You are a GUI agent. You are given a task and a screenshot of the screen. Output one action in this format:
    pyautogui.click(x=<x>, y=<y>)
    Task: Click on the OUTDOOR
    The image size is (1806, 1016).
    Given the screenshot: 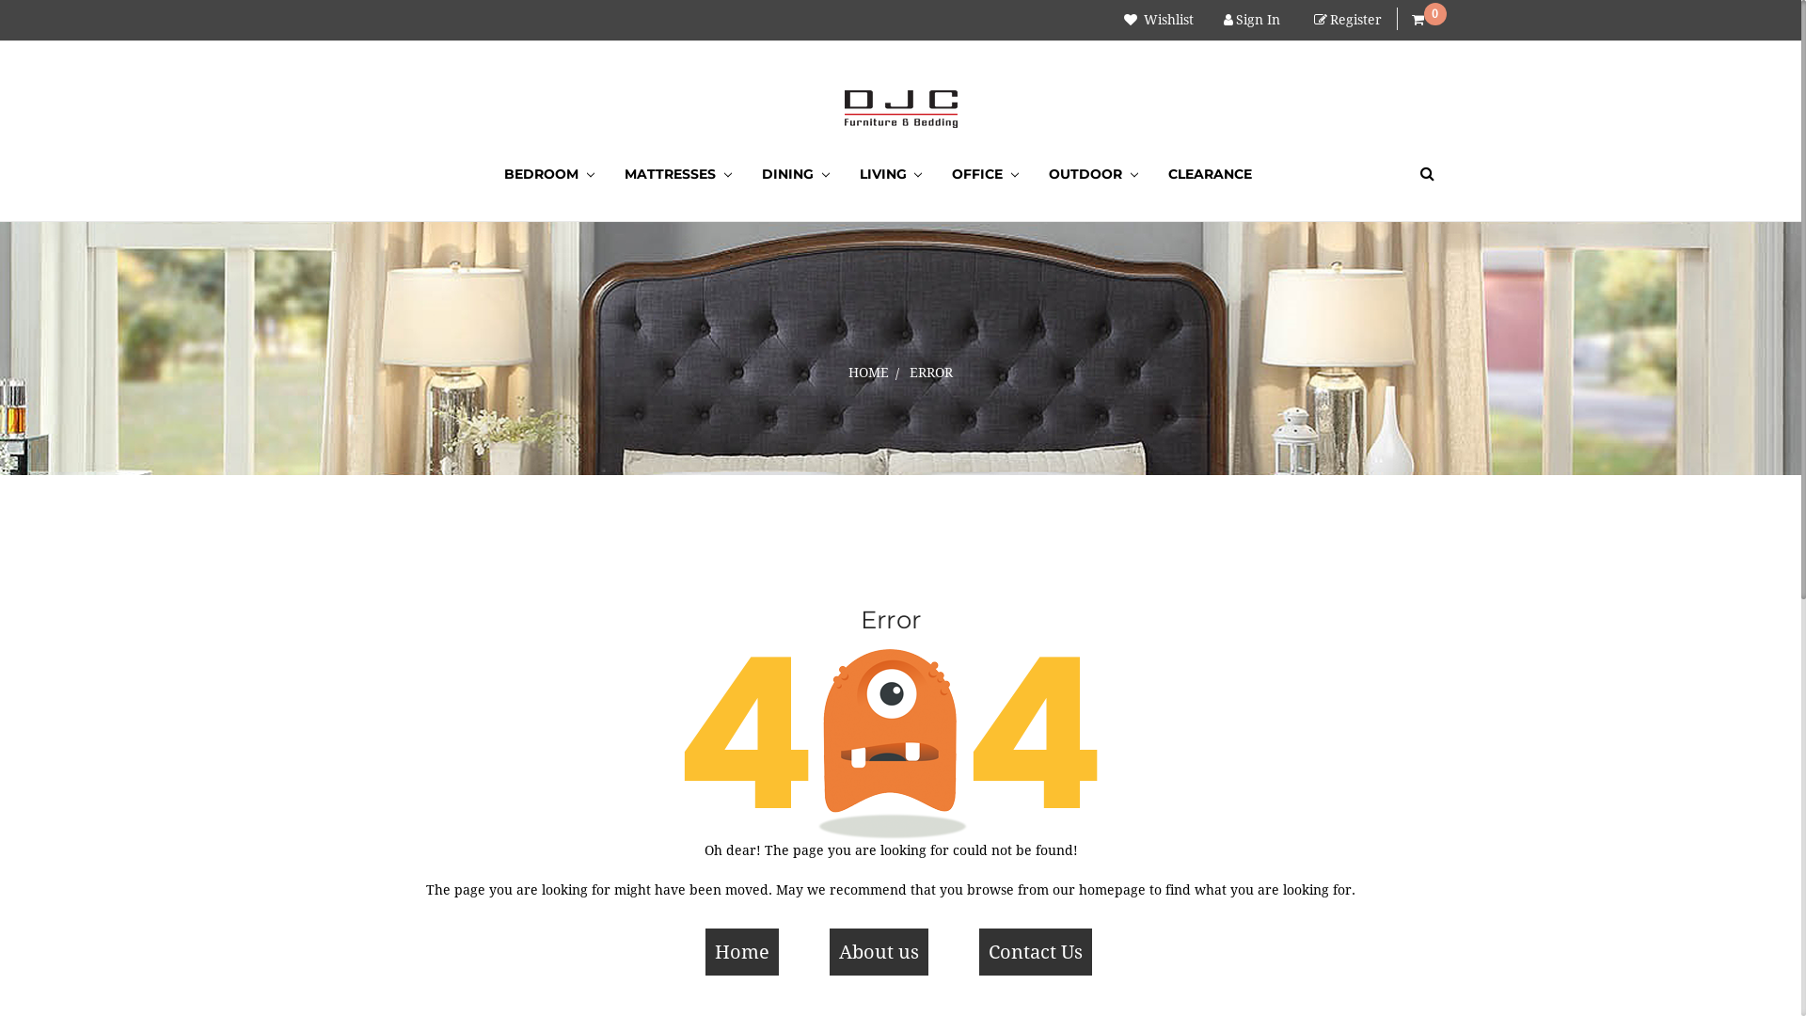 What is the action you would take?
    pyautogui.click(x=1093, y=175)
    